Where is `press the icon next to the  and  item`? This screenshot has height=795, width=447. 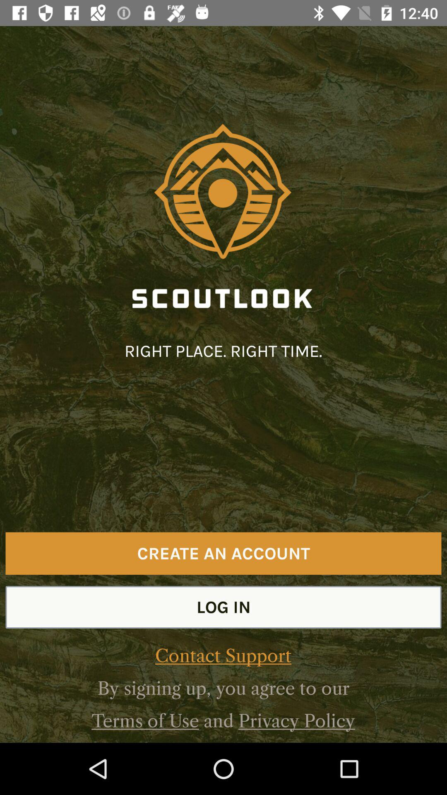
press the icon next to the  and  item is located at coordinates (145, 720).